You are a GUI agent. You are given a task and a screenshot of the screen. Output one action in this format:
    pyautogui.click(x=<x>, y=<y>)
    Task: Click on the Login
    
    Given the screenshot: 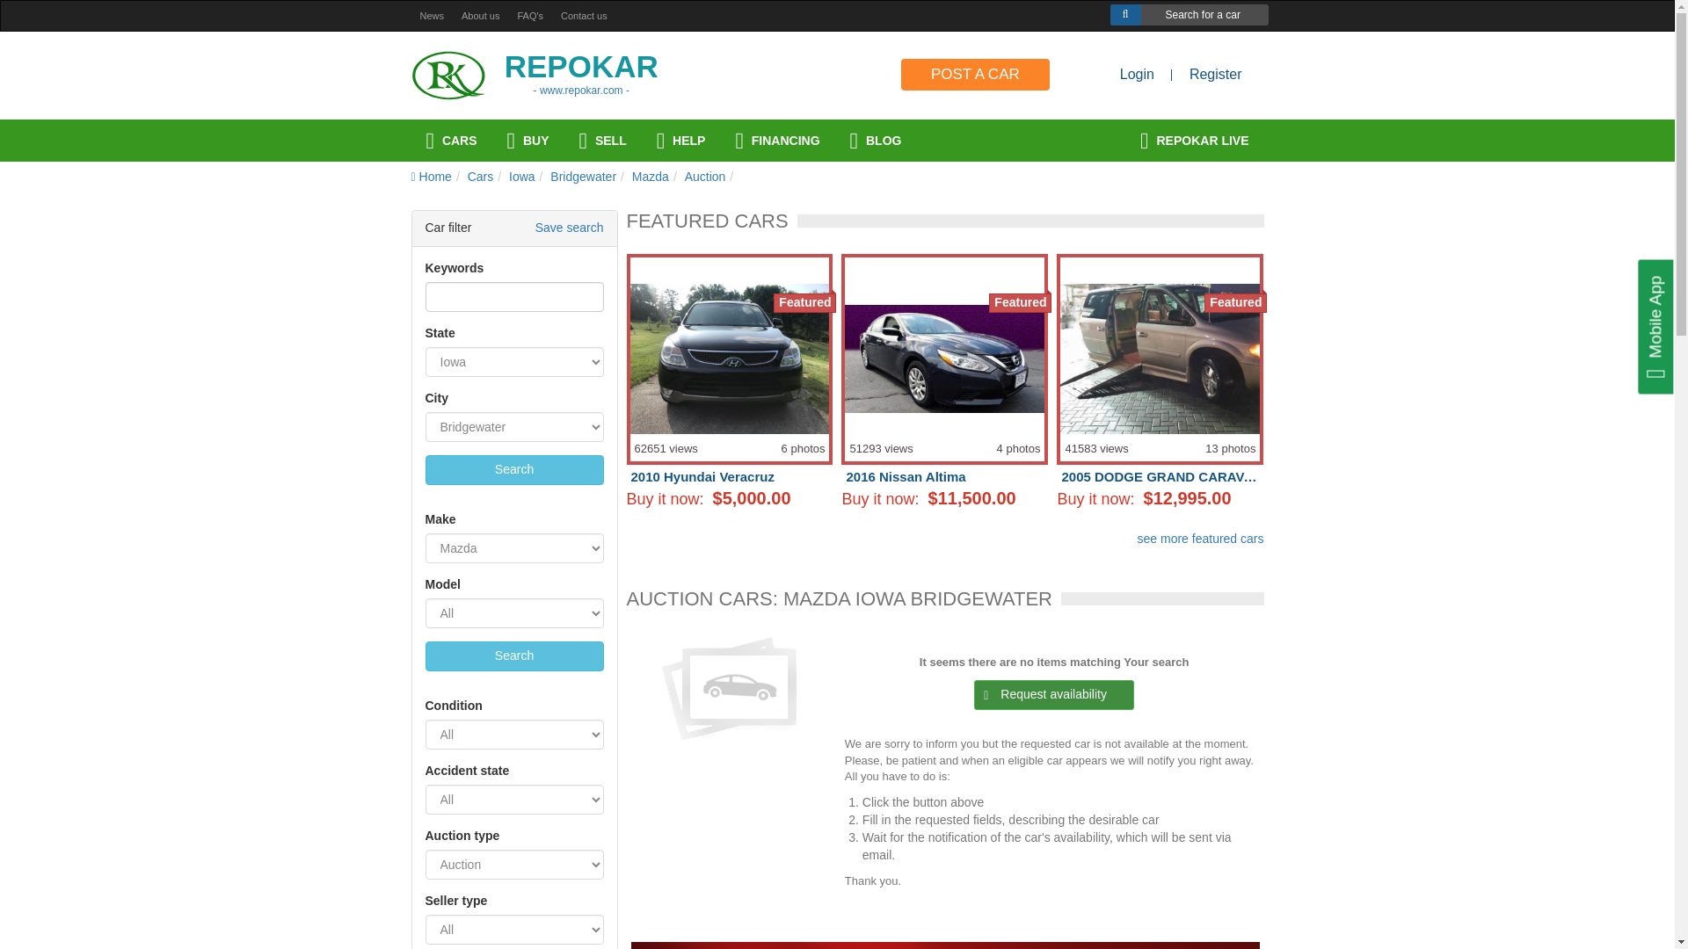 What is the action you would take?
    pyautogui.click(x=1138, y=76)
    